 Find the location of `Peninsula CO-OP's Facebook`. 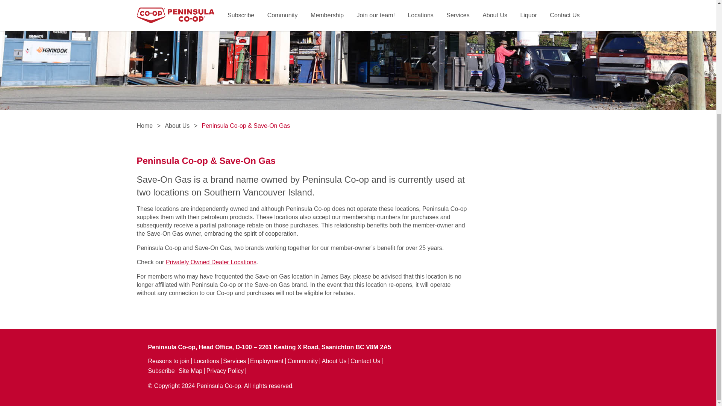

Peninsula CO-OP's Facebook is located at coordinates (437, 382).